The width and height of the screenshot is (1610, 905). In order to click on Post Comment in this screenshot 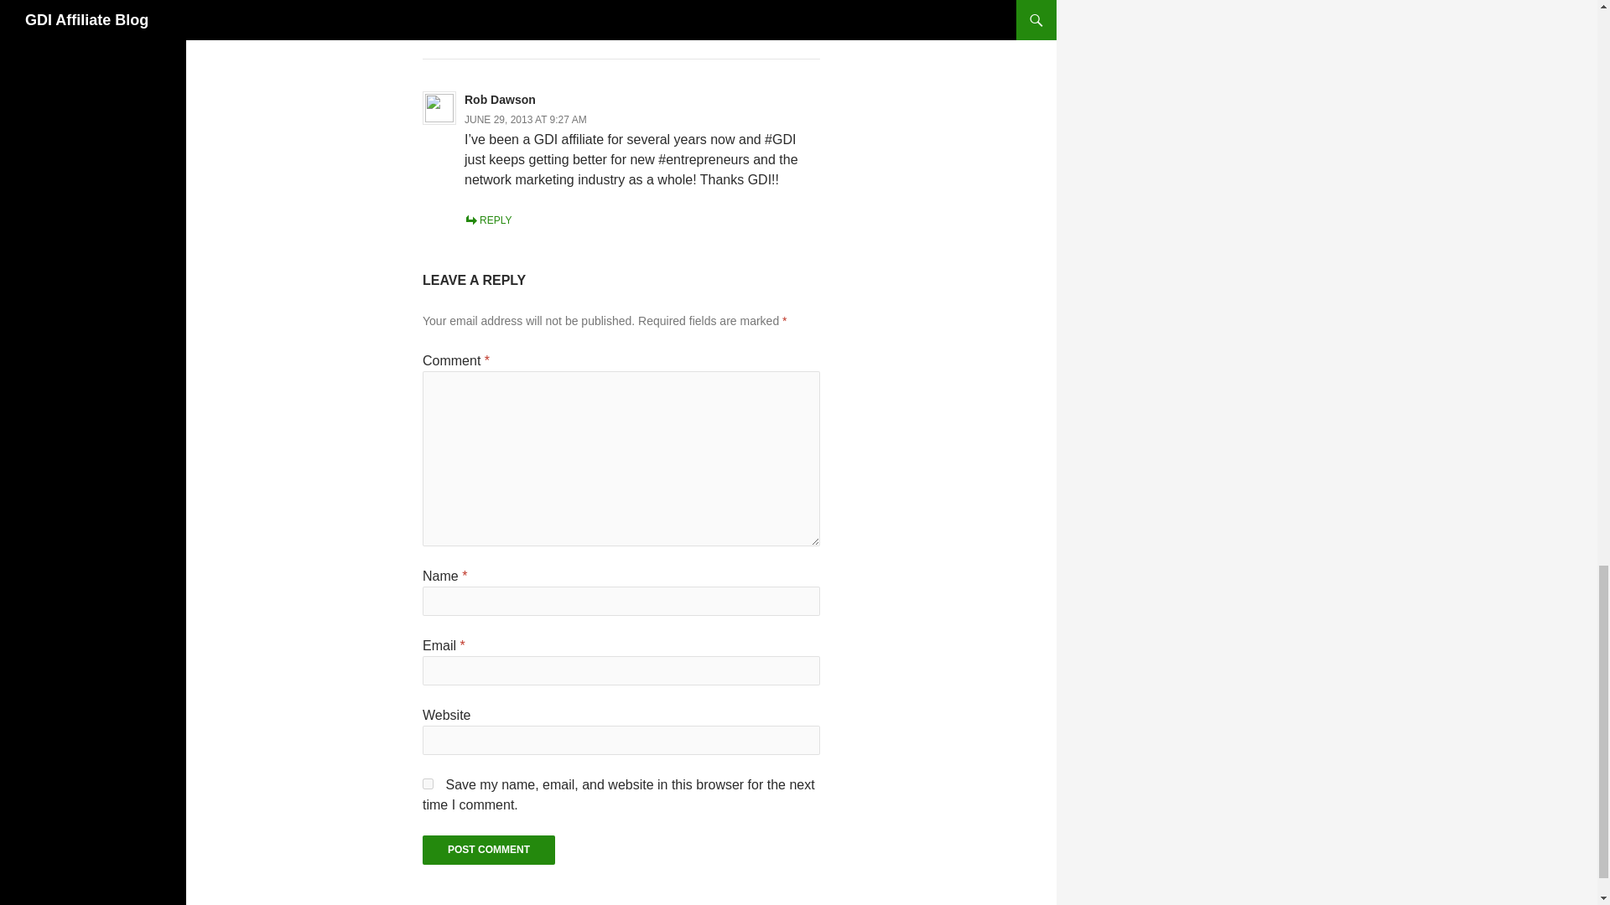, I will do `click(488, 850)`.